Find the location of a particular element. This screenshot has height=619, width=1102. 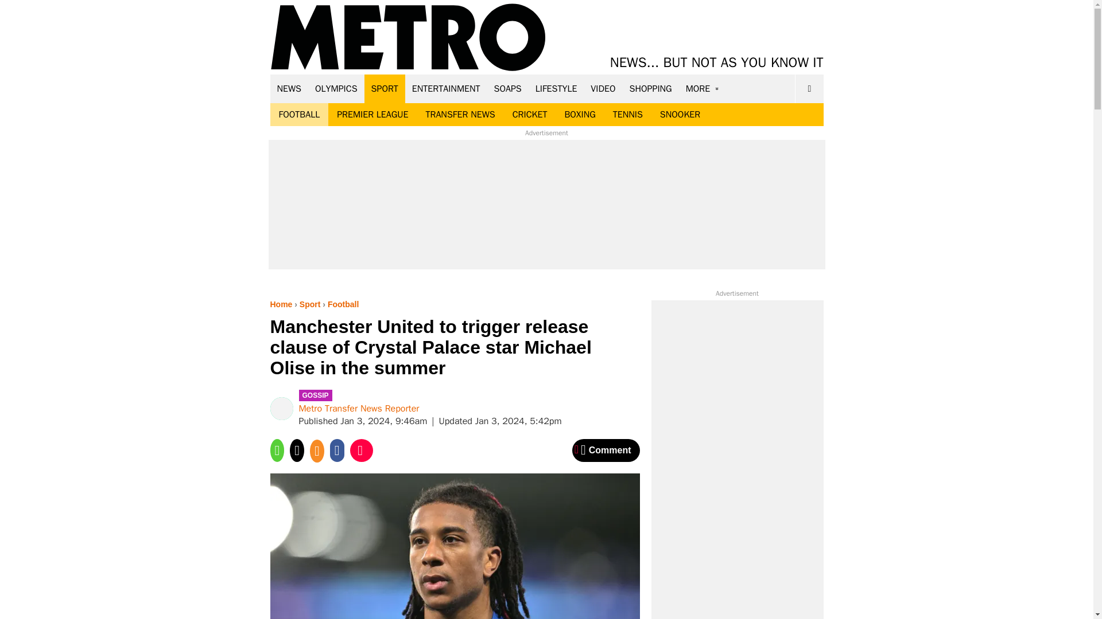

CRICKET is located at coordinates (530, 115).